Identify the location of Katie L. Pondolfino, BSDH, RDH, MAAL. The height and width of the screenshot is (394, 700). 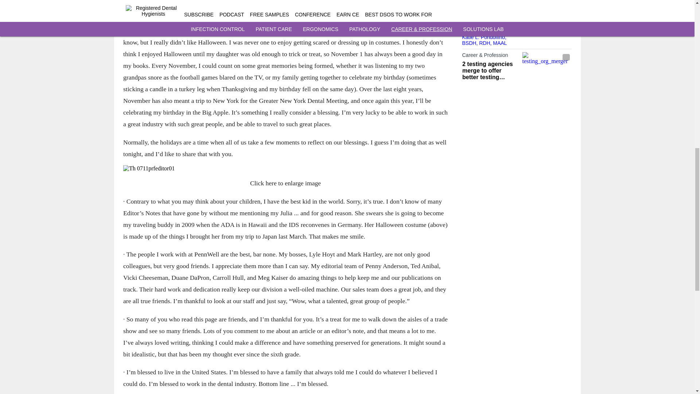
(484, 40).